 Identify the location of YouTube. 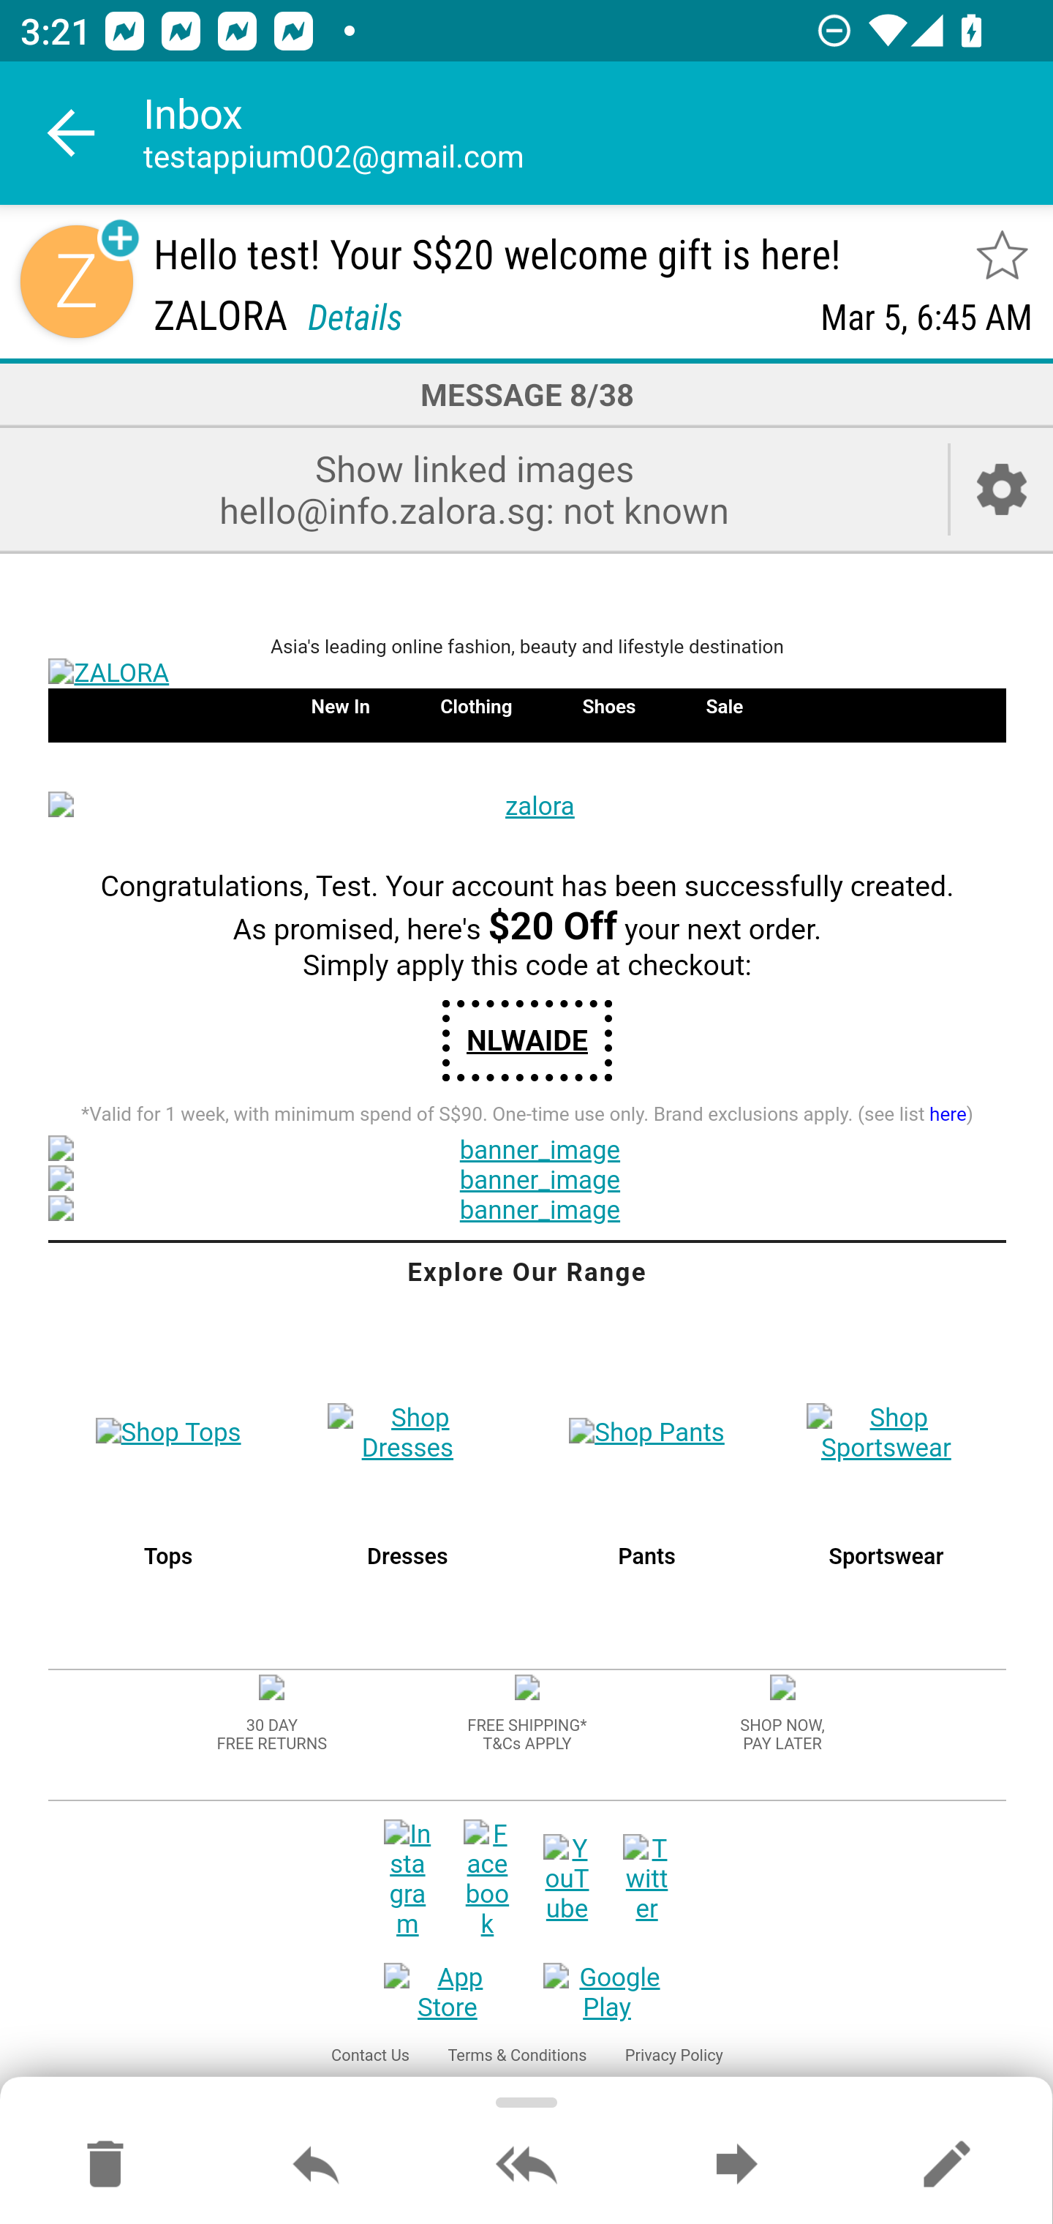
(567, 1879).